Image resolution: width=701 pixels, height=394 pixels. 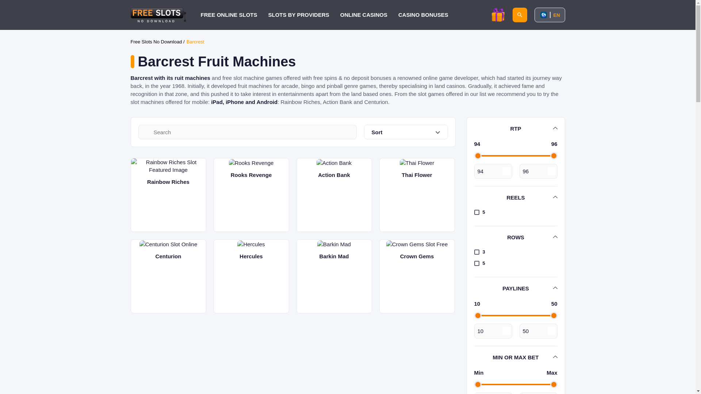 What do you see at coordinates (493, 171) in the screenshot?
I see `94` at bounding box center [493, 171].